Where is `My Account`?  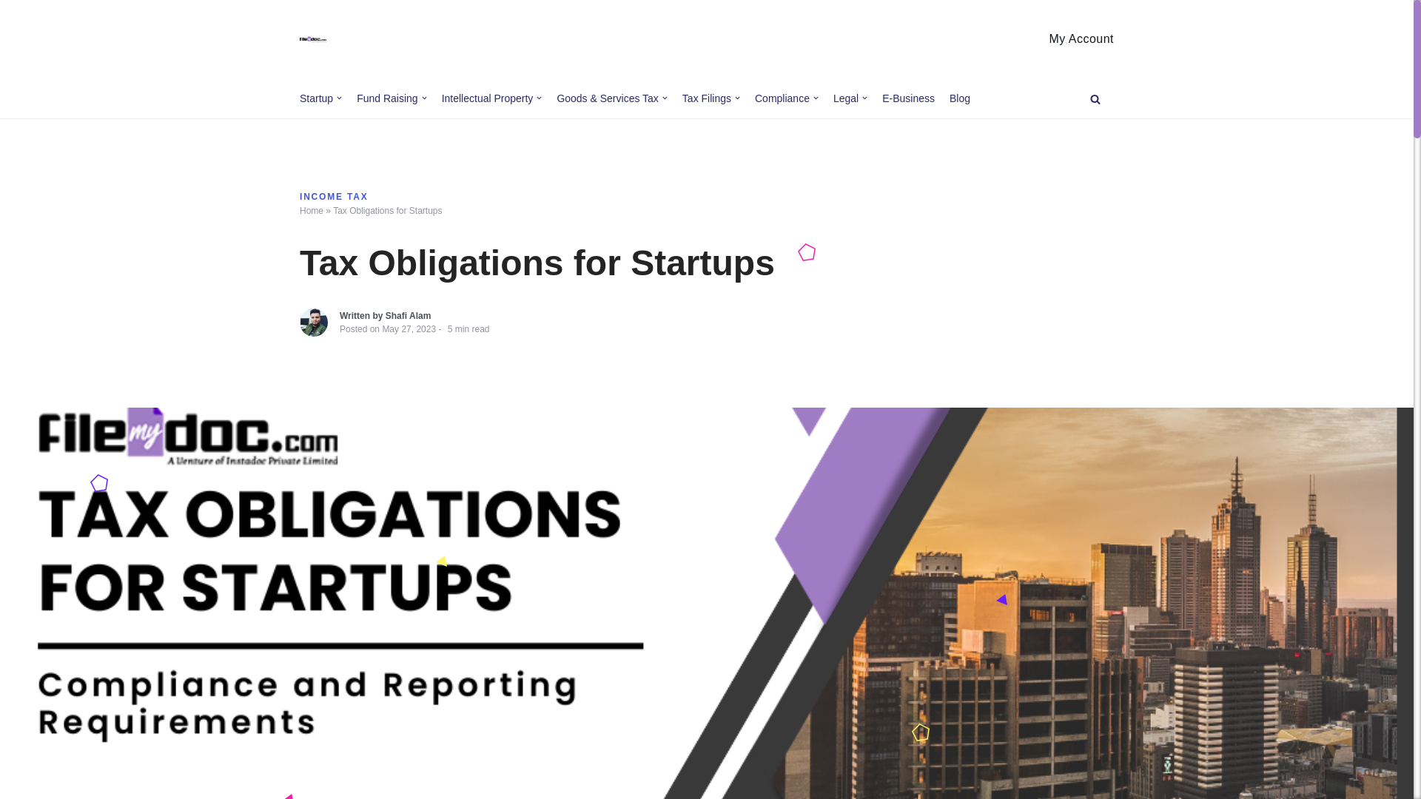 My Account is located at coordinates (1081, 38).